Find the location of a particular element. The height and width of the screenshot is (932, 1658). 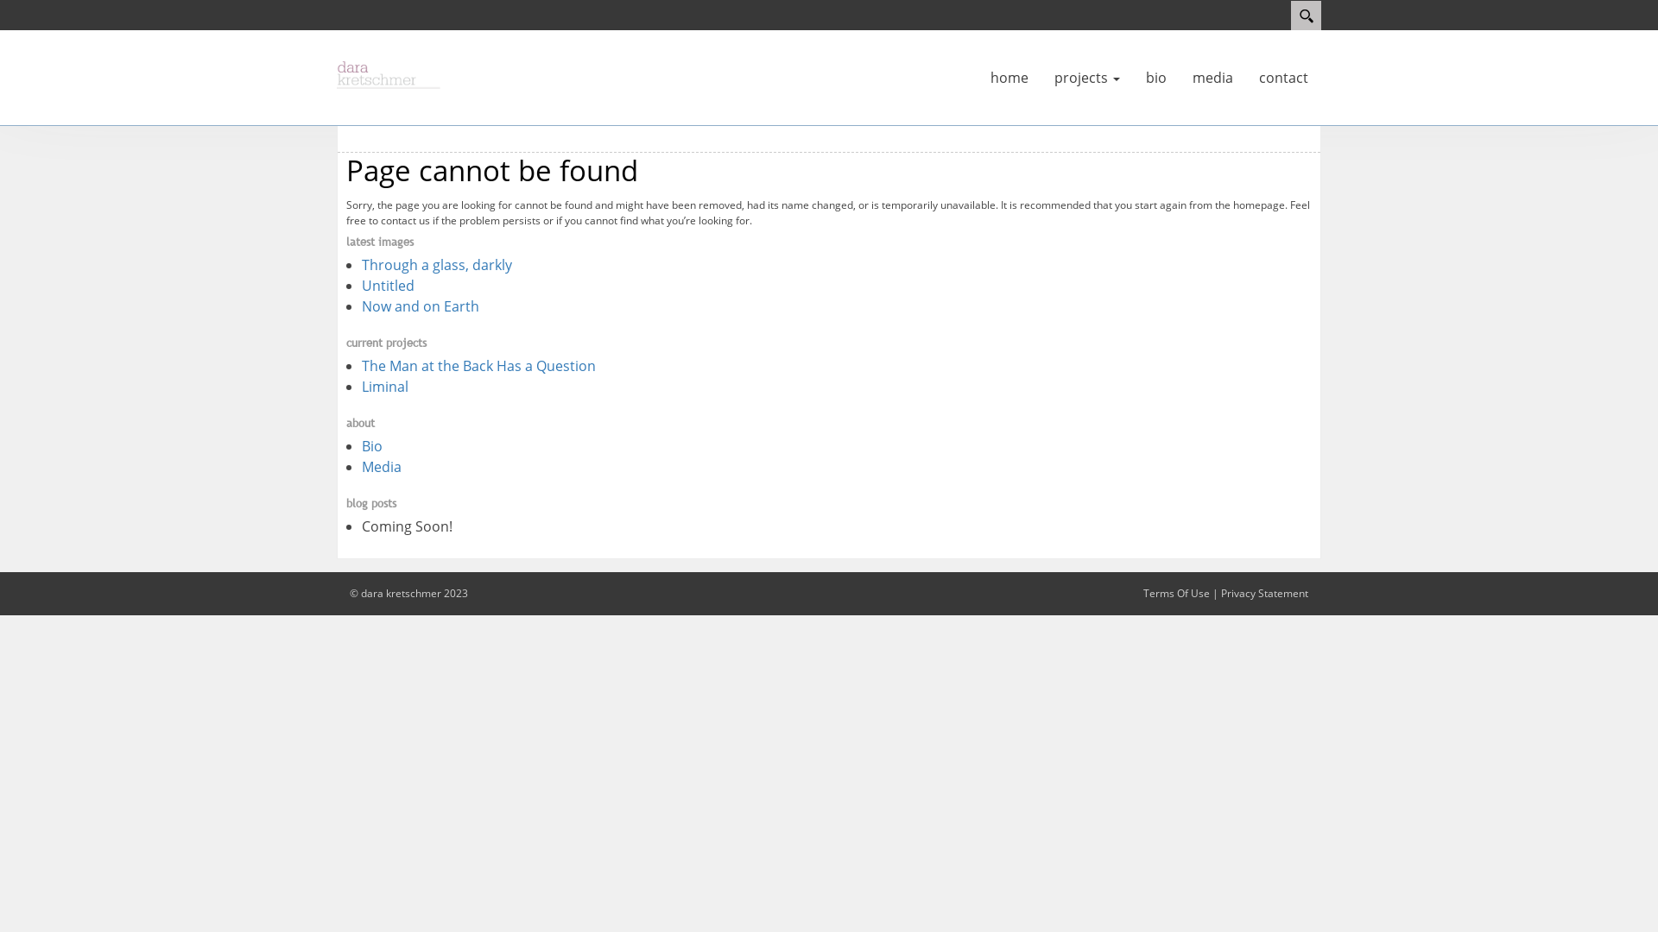

Liminal is located at coordinates (385, 387).